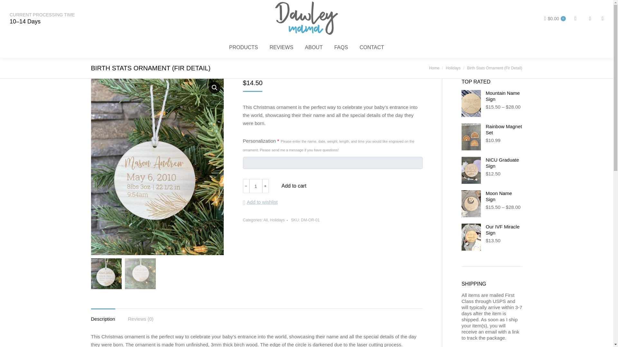 The image size is (618, 347). I want to click on PRODUCTS, so click(244, 48).